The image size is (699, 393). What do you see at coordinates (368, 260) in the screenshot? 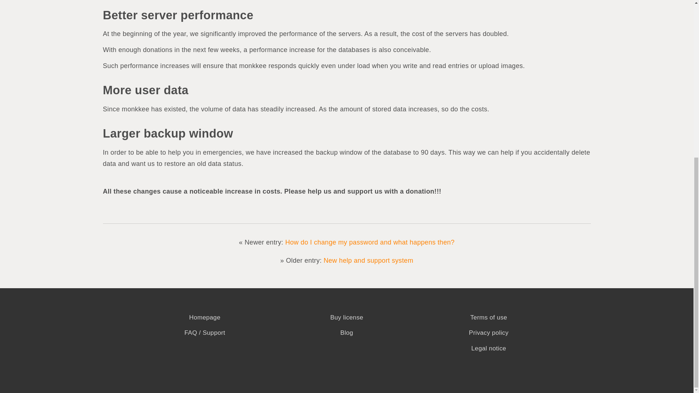
I see `New help and support system` at bounding box center [368, 260].